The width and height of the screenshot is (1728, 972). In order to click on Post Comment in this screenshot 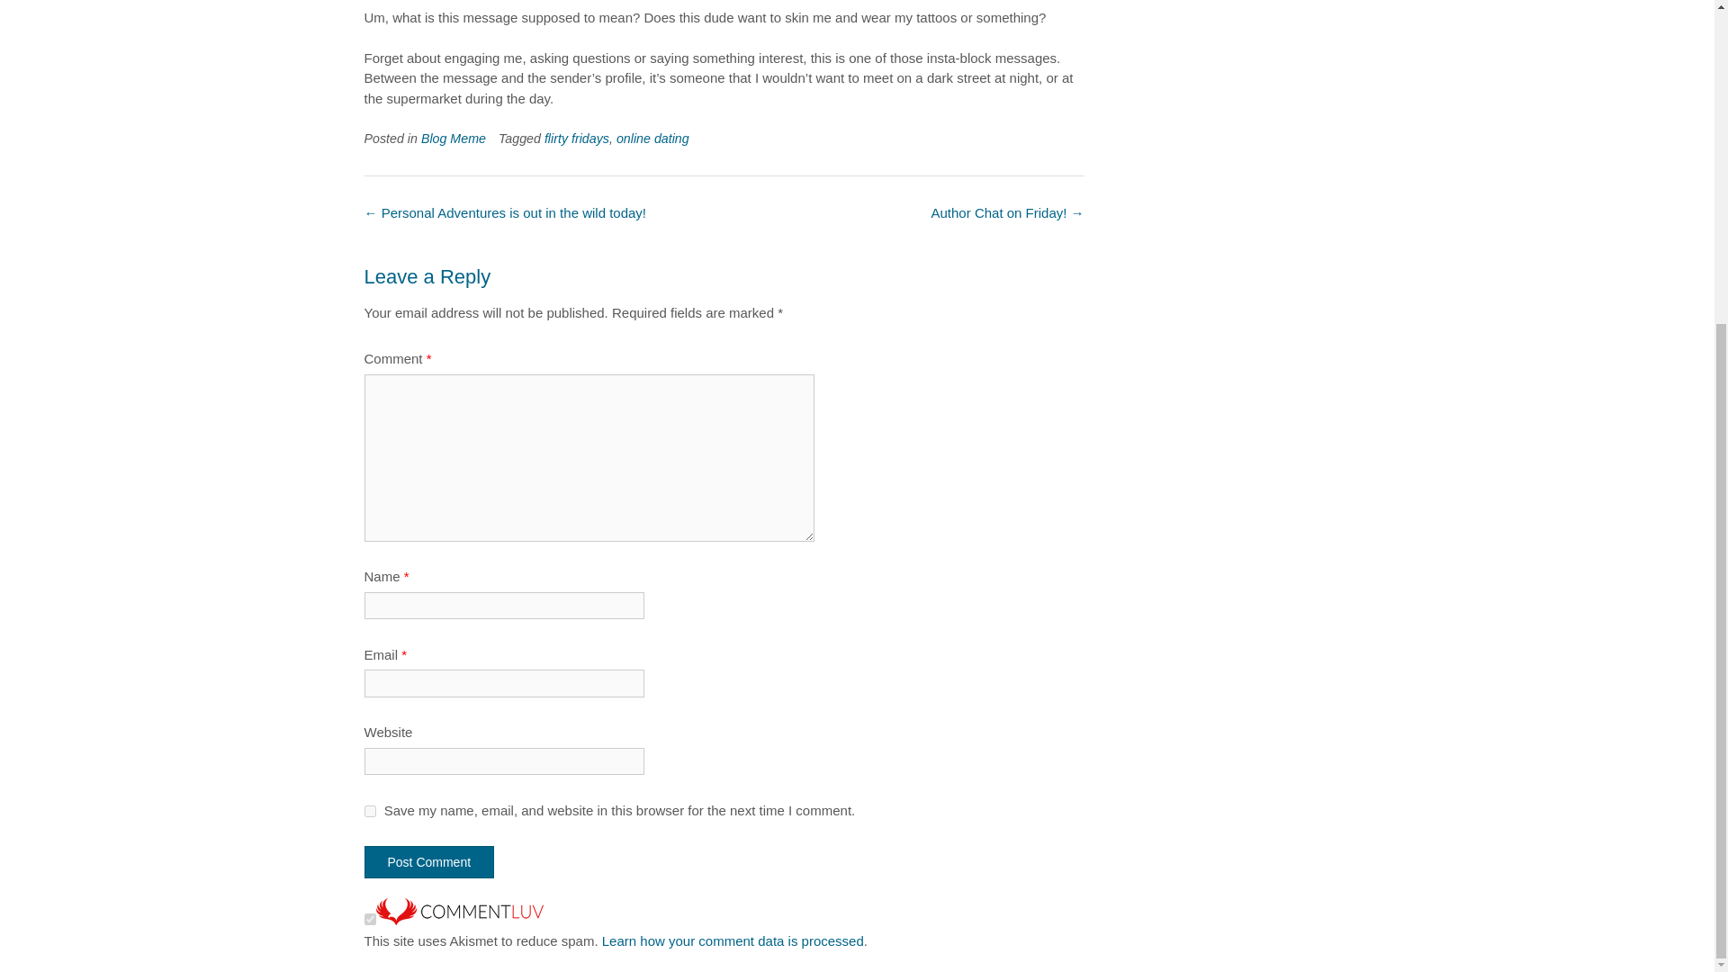, I will do `click(428, 862)`.